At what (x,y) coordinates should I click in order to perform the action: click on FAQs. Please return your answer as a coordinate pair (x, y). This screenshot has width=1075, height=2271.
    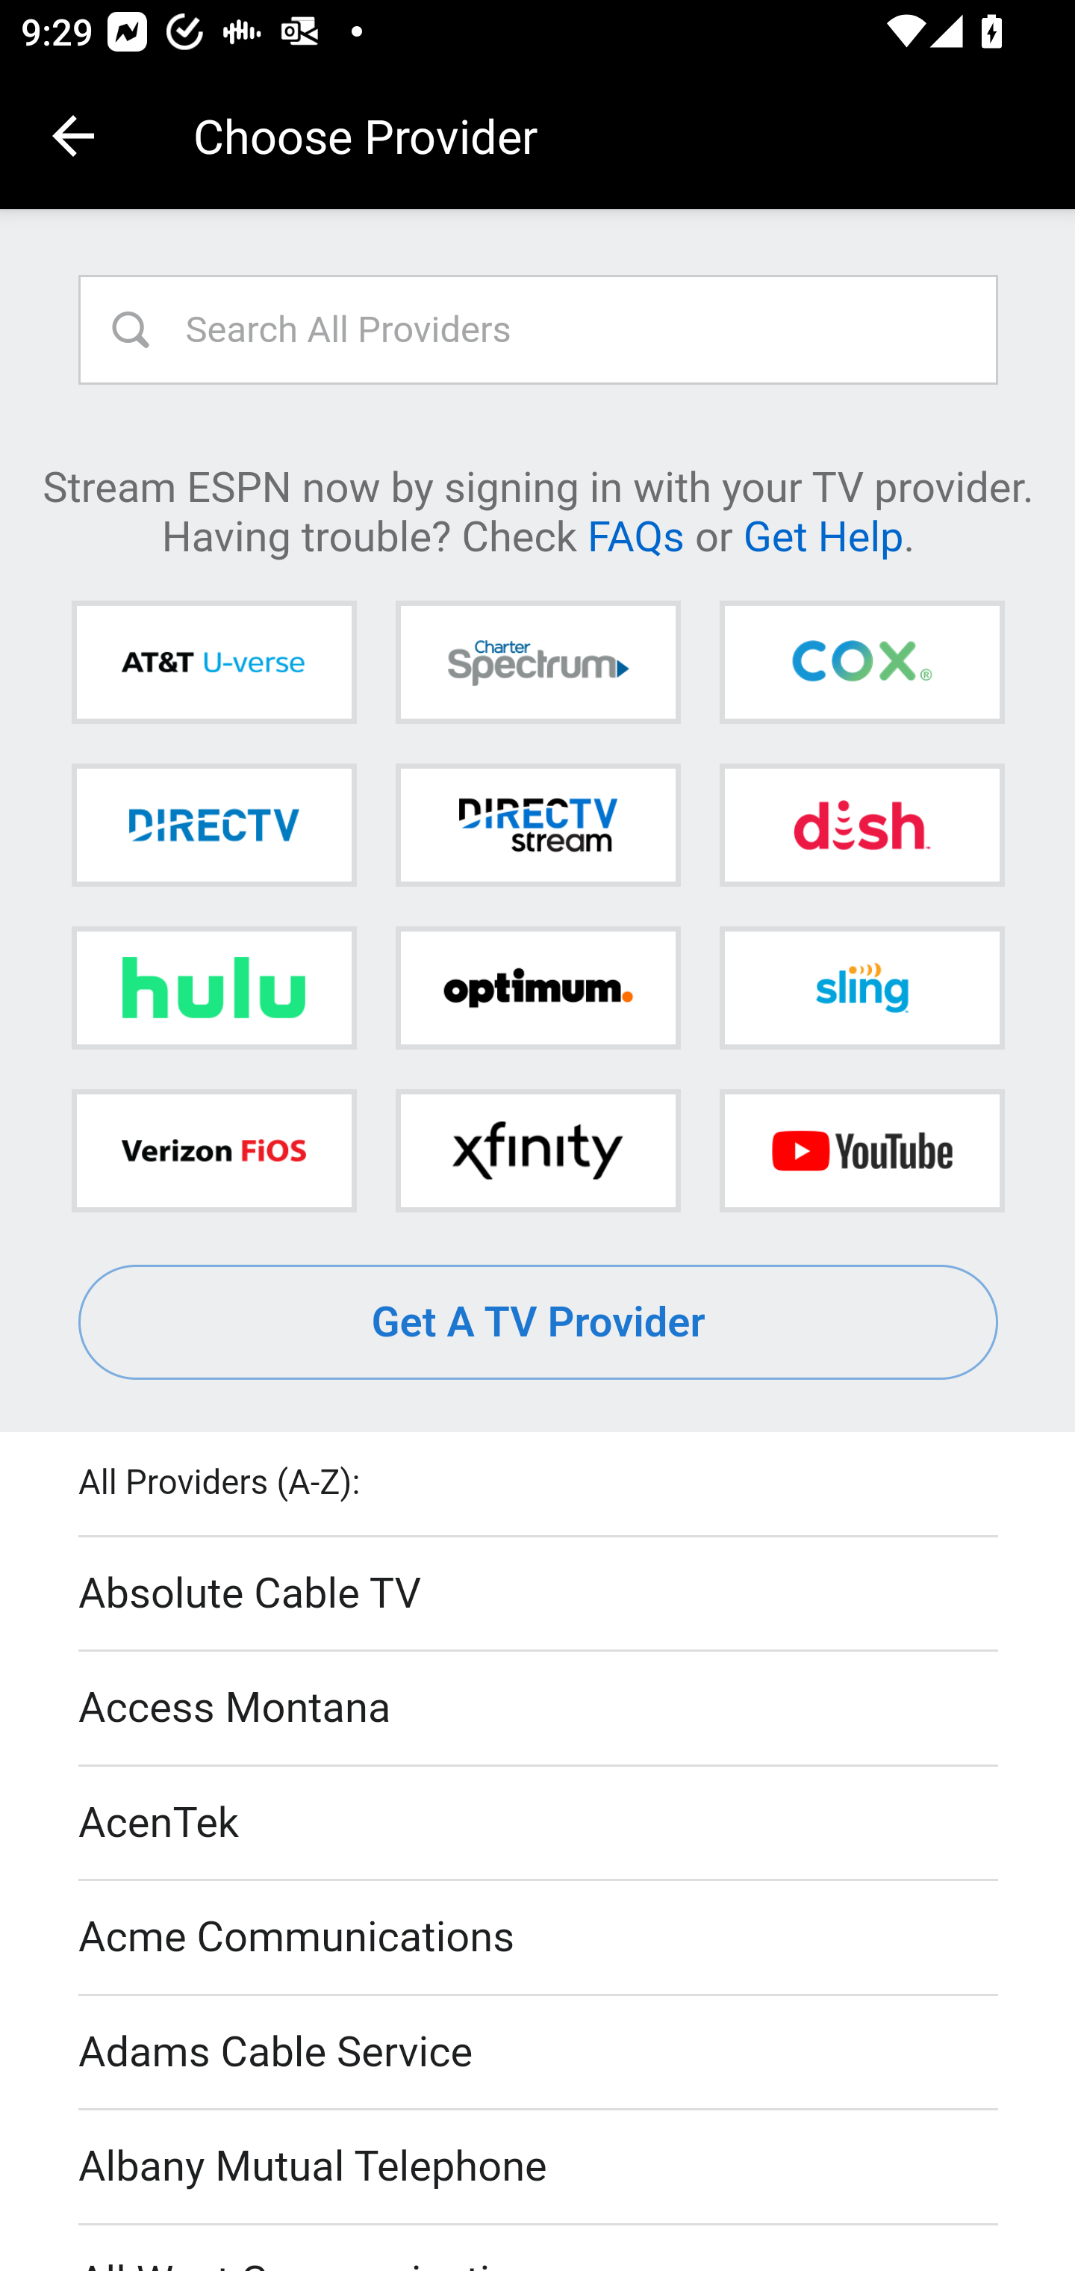
    Looking at the image, I should click on (635, 534).